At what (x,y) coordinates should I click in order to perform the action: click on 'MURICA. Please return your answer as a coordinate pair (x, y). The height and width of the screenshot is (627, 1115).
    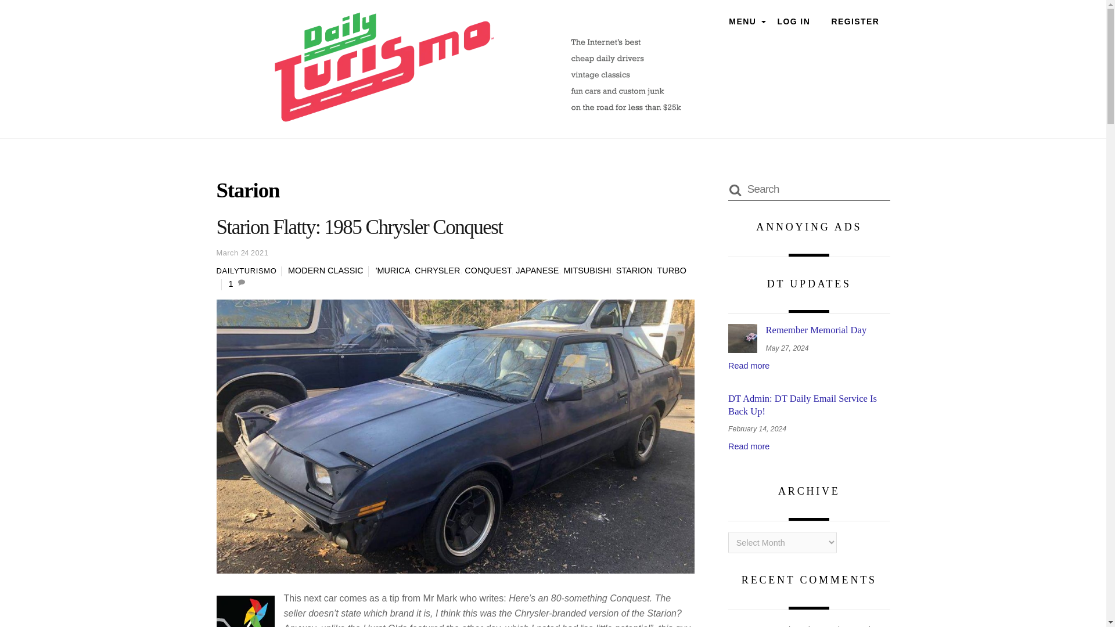
    Looking at the image, I should click on (393, 271).